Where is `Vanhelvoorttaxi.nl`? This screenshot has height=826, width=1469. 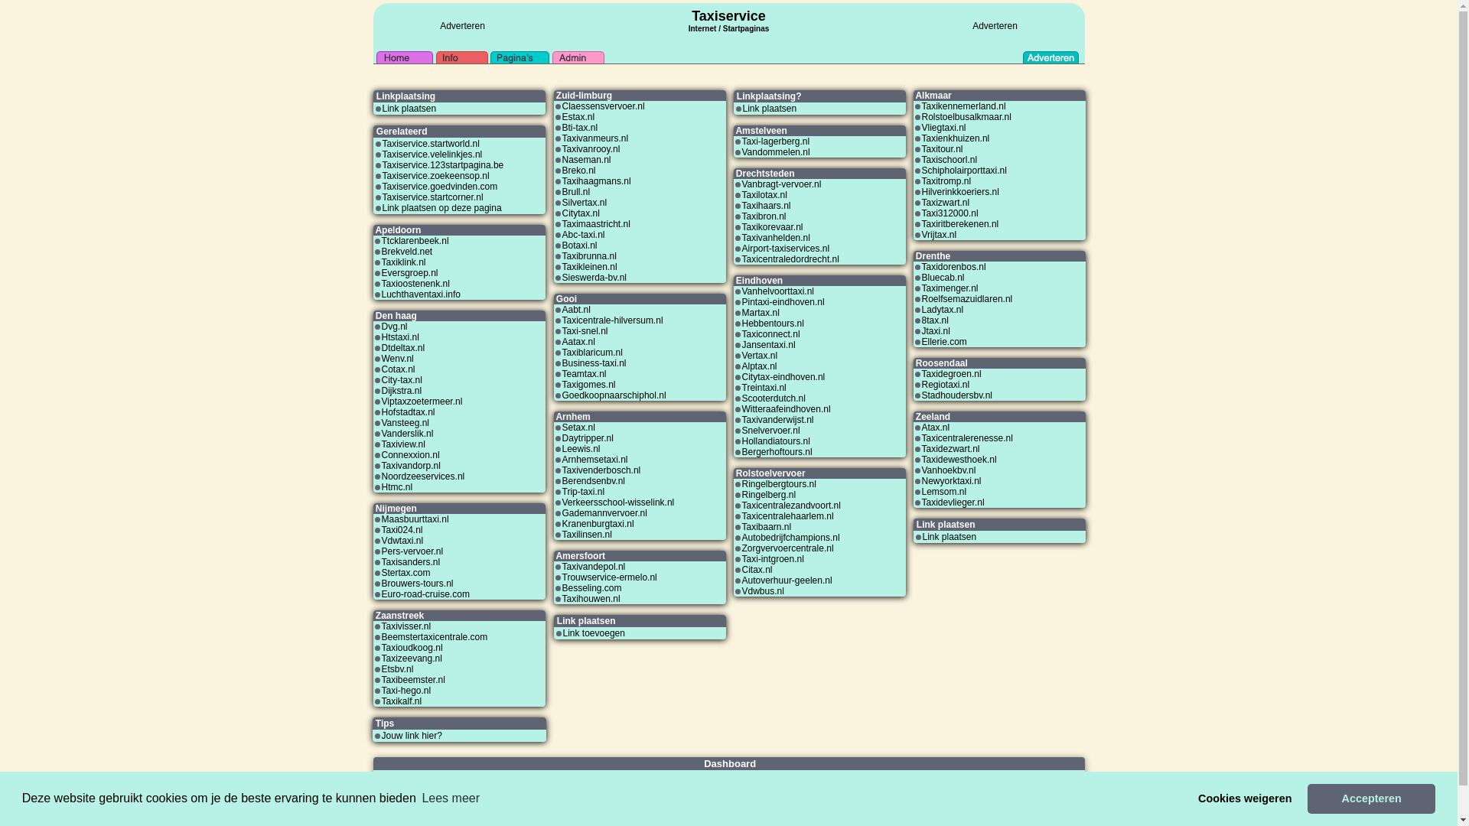 Vanhelvoorttaxi.nl is located at coordinates (779, 291).